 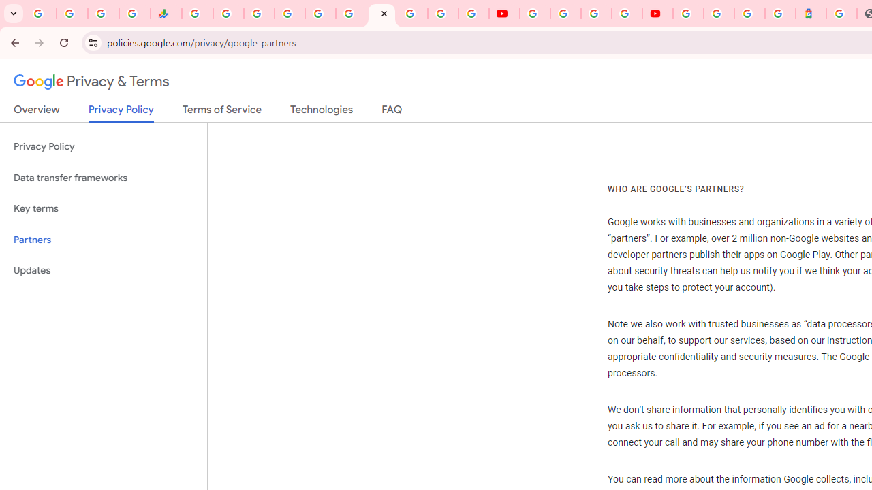 What do you see at coordinates (504, 14) in the screenshot?
I see `YouTube` at bounding box center [504, 14].